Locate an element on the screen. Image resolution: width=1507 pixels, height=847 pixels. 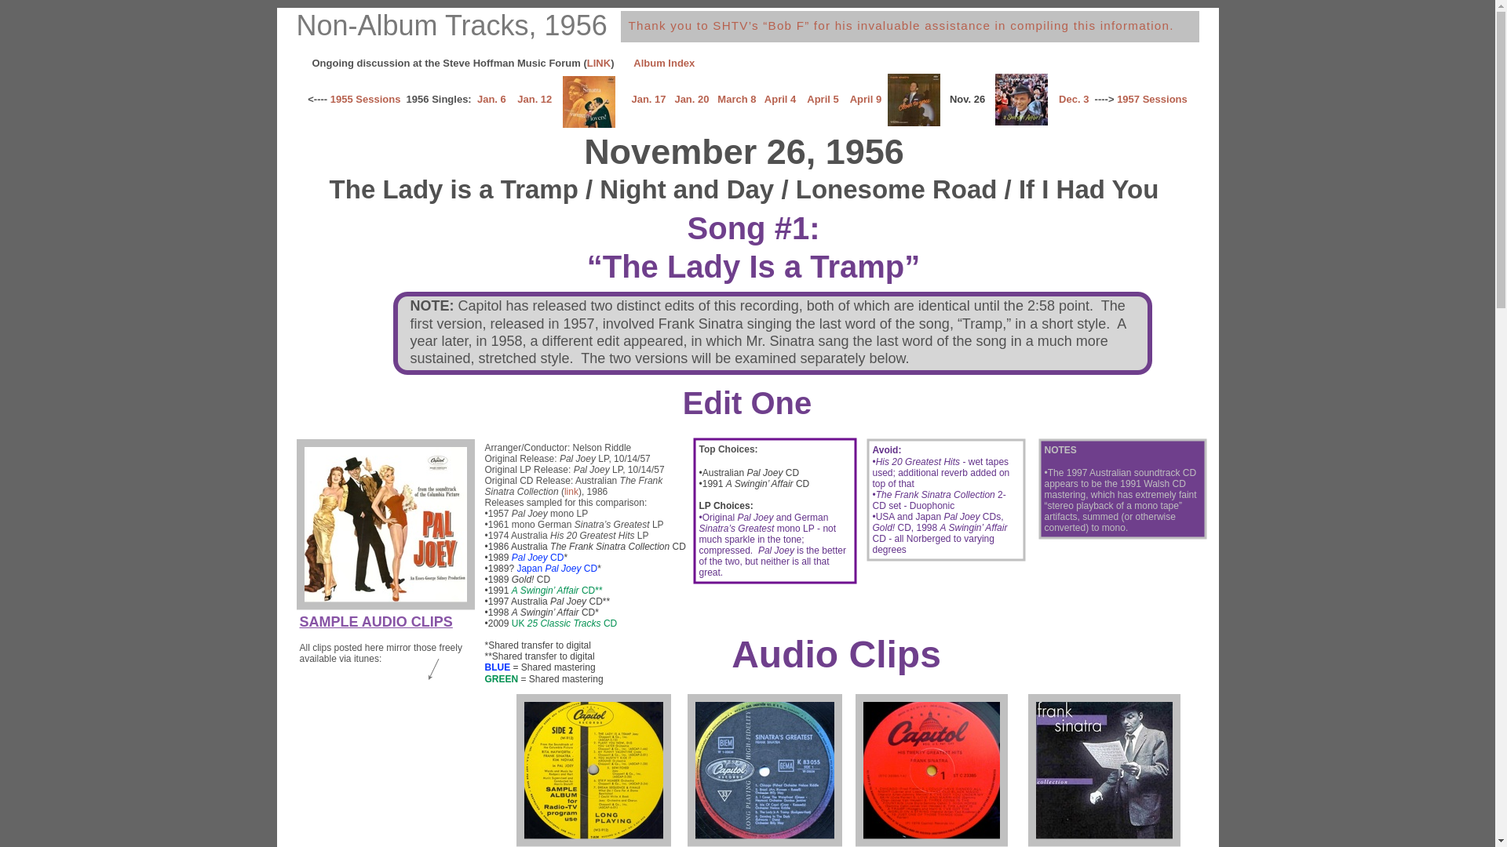
March 8 is located at coordinates (736, 99).